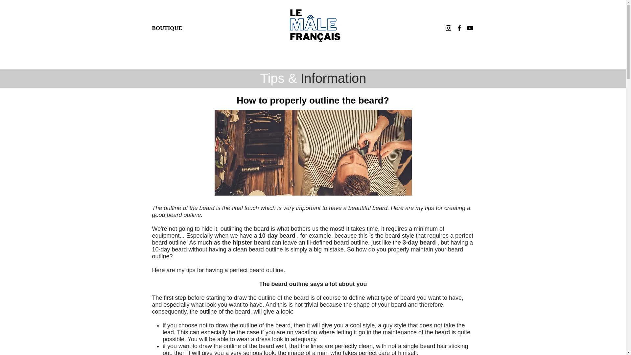 The image size is (631, 355). What do you see at coordinates (167, 28) in the screenshot?
I see `BOUTIQUE` at bounding box center [167, 28].